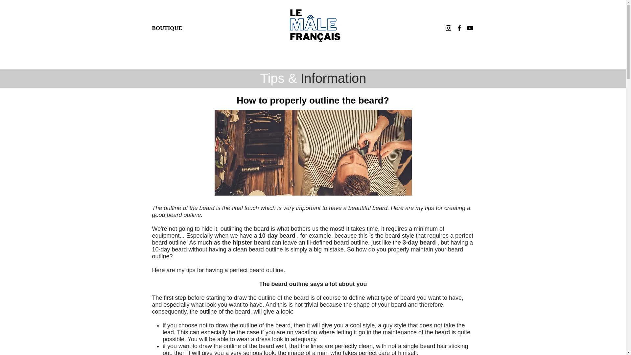 The image size is (631, 355). What do you see at coordinates (167, 28) in the screenshot?
I see `BOUTIQUE` at bounding box center [167, 28].